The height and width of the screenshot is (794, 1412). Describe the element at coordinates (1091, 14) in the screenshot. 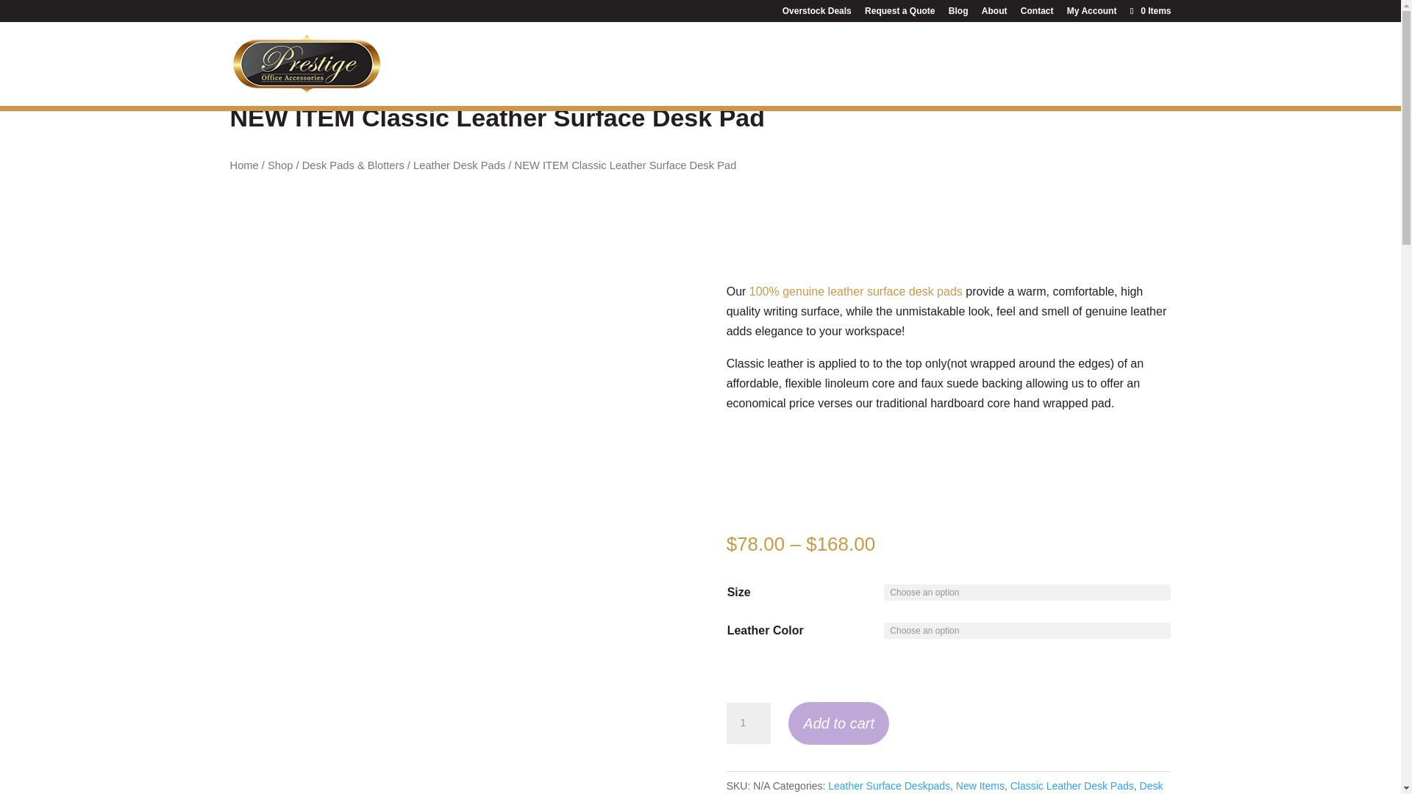

I see `My Account` at that location.